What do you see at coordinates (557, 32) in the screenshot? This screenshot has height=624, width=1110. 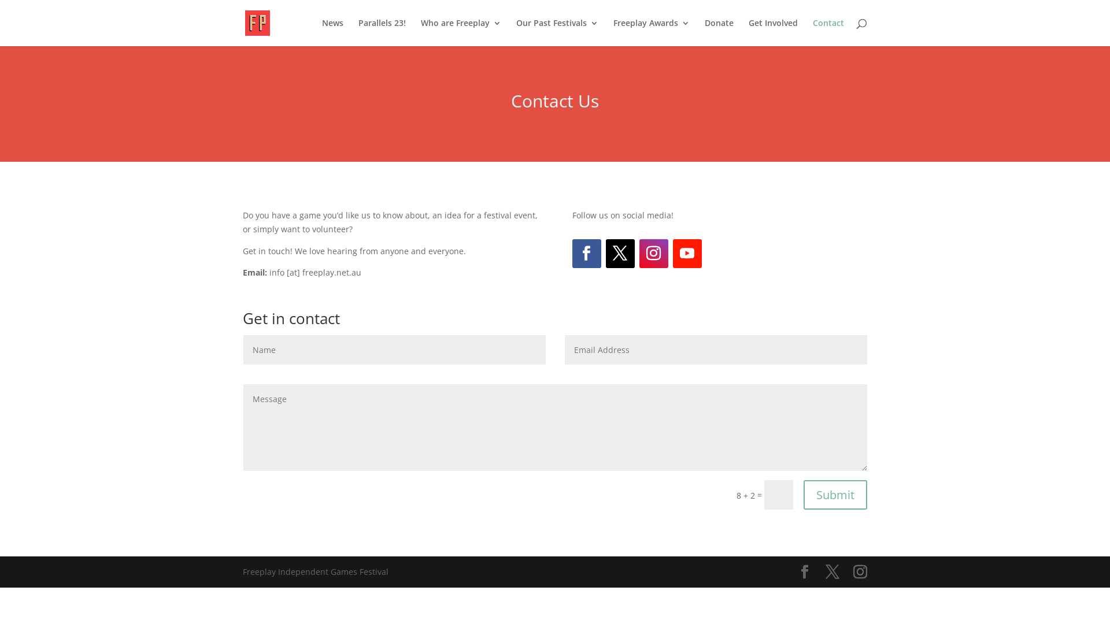 I see `Our Past Festivals` at bounding box center [557, 32].